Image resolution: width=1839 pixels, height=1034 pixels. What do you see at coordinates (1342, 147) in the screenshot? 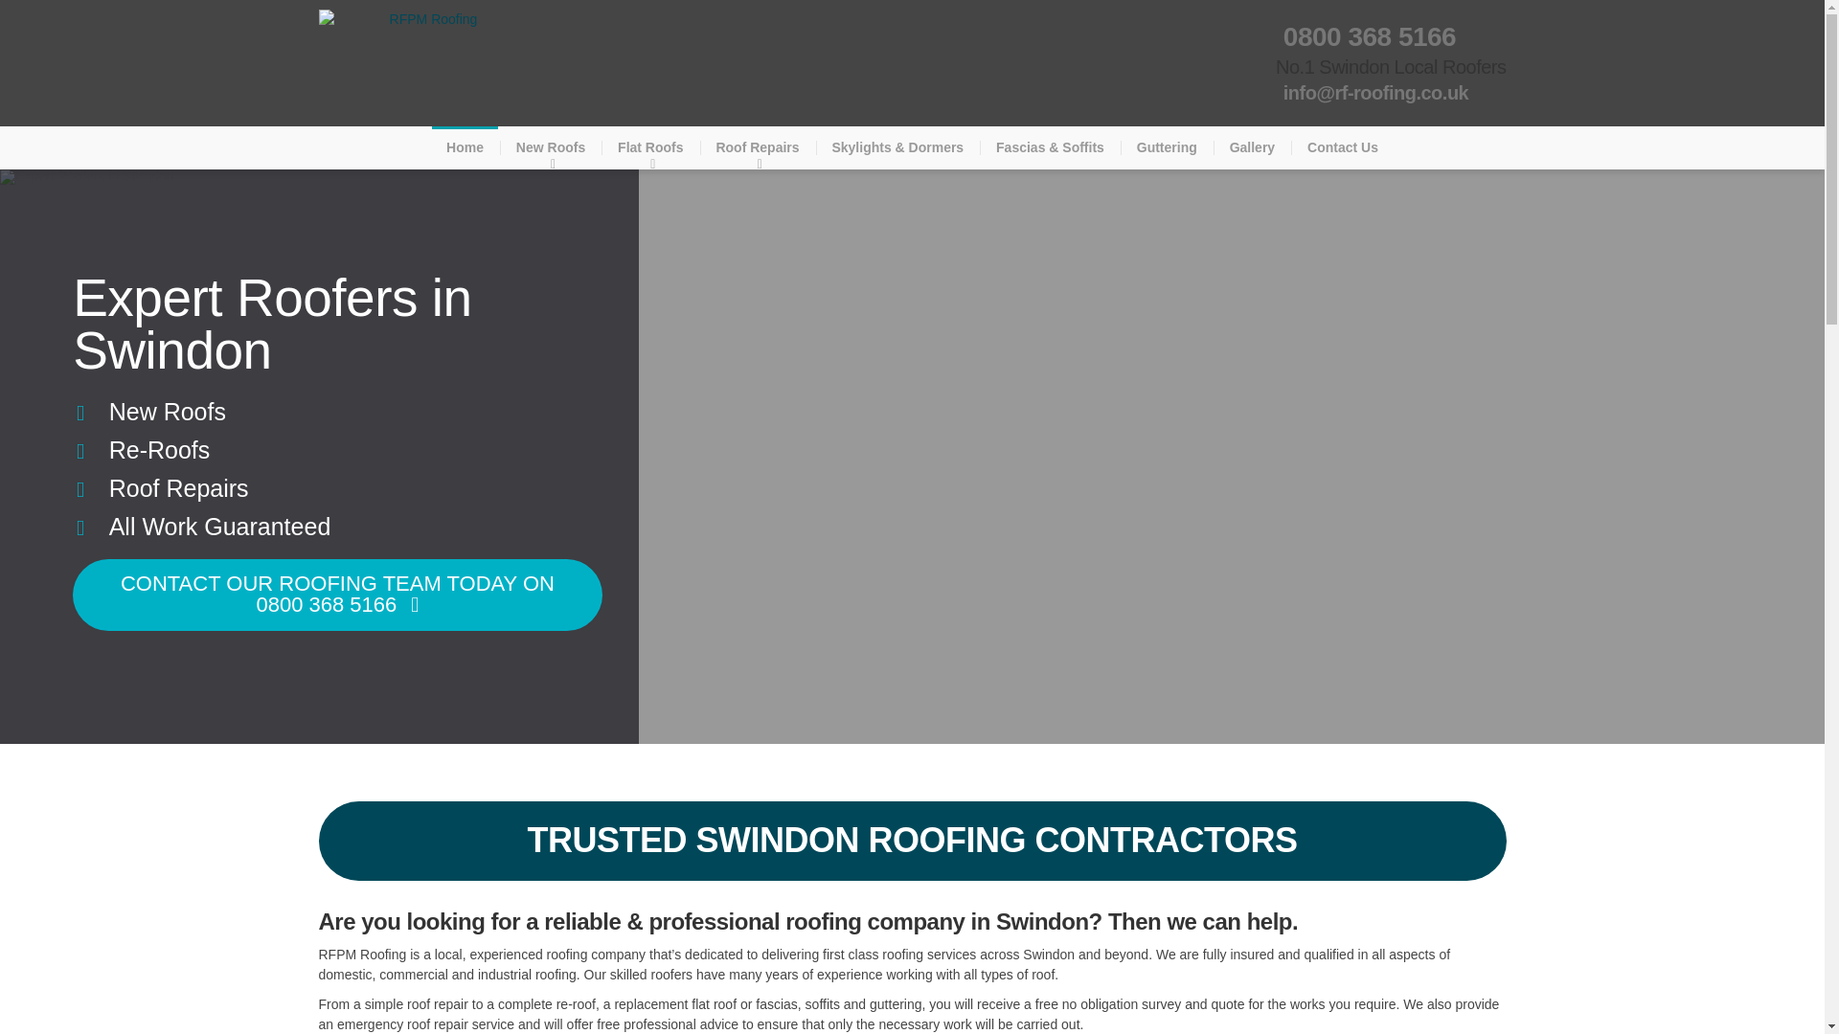
I see `Contact Us` at bounding box center [1342, 147].